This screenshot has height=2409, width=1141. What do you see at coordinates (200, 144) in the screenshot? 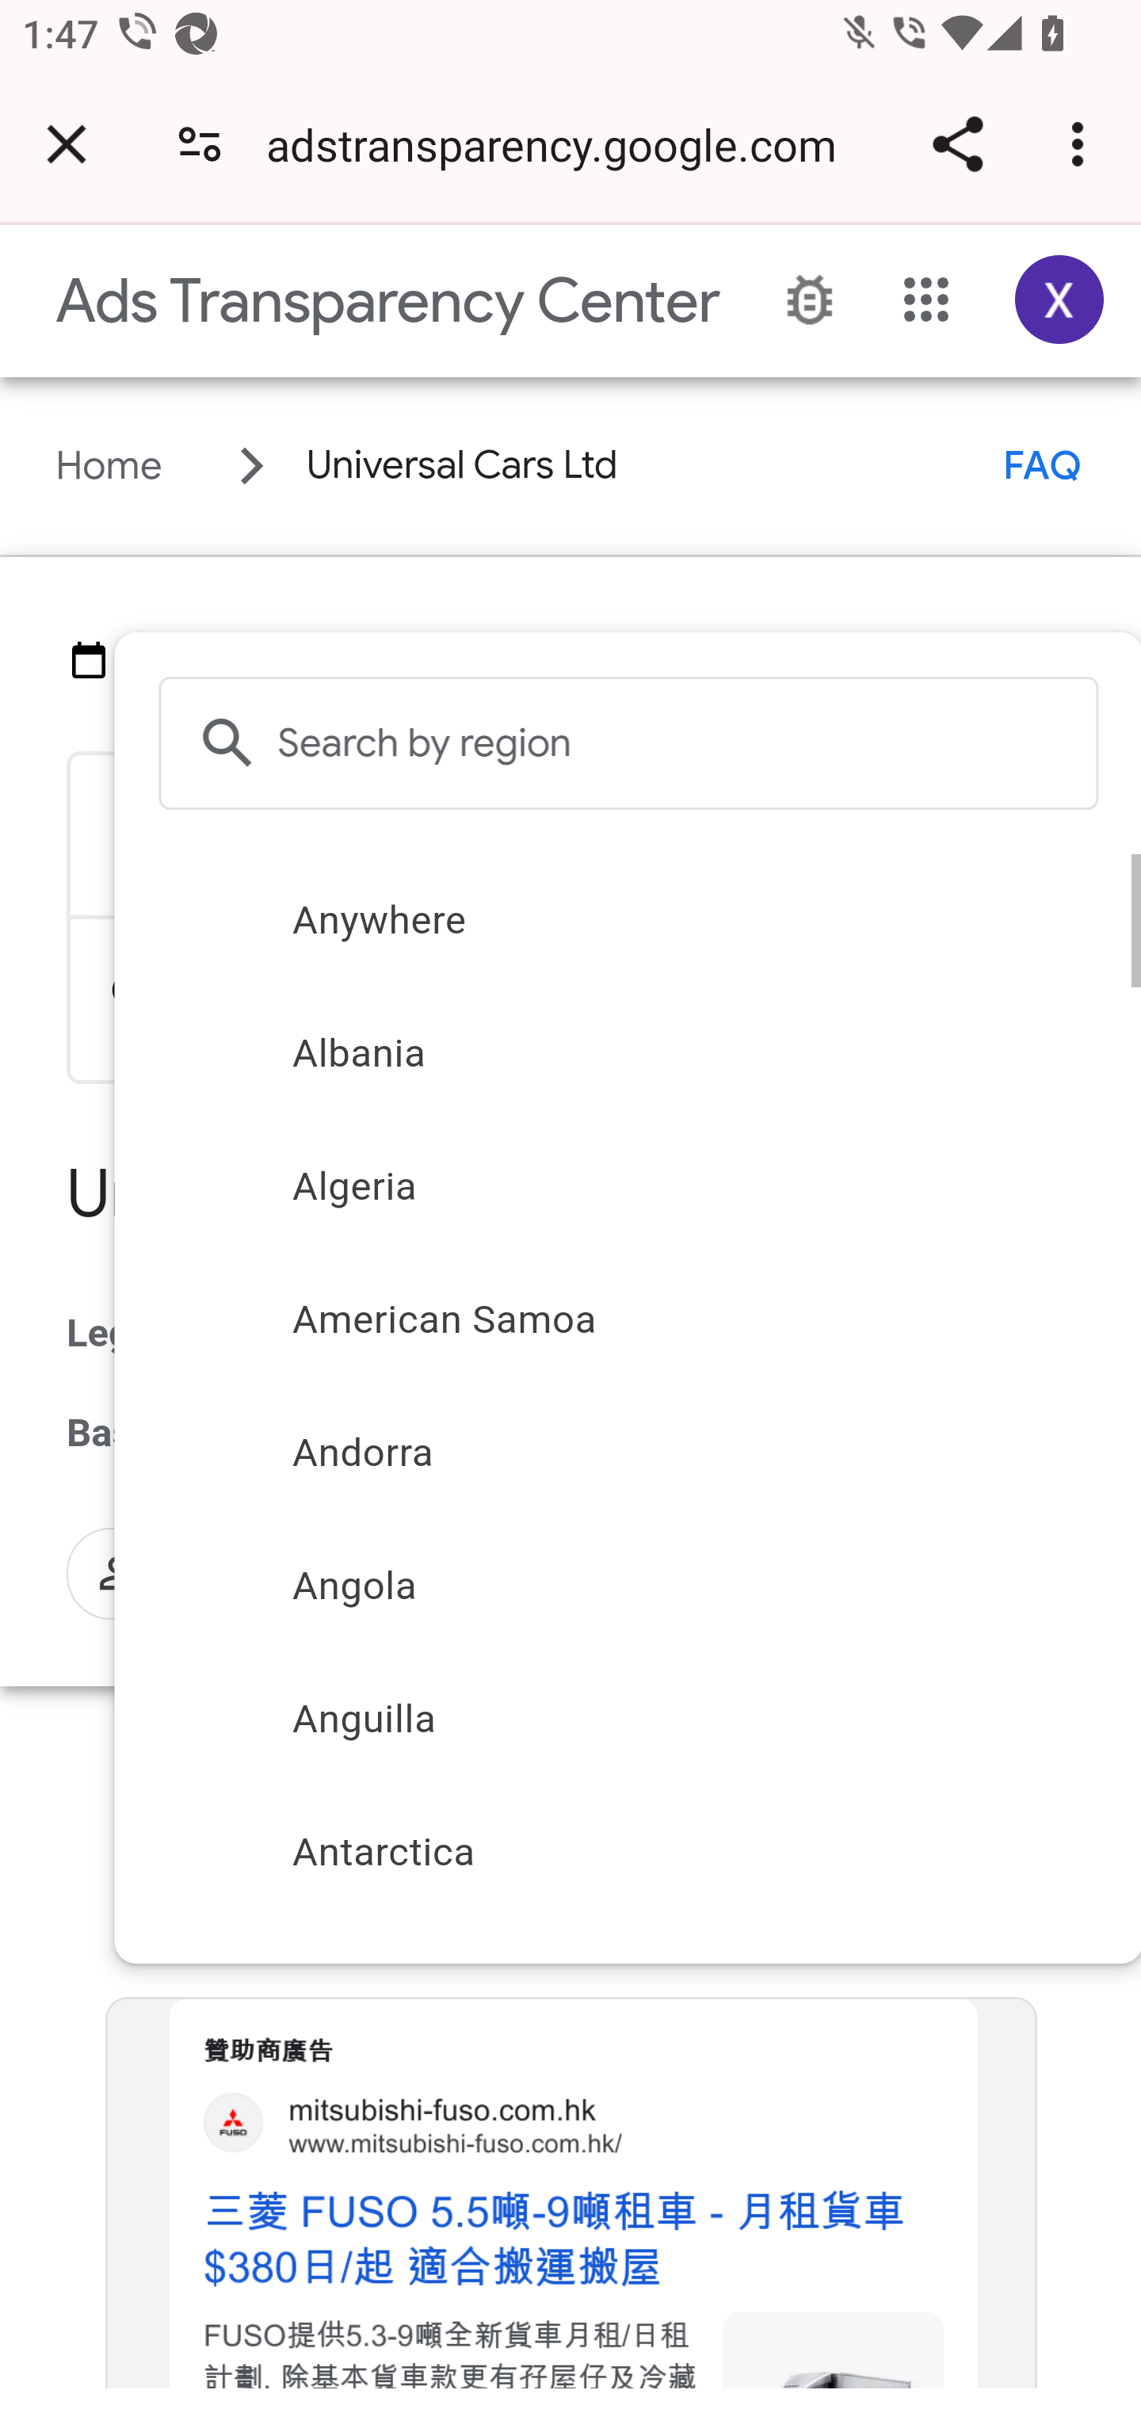
I see `Connection is secure` at bounding box center [200, 144].